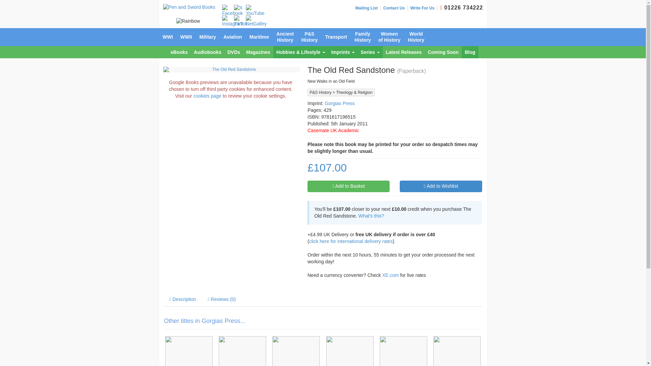  Describe the element at coordinates (232, 11) in the screenshot. I see `Facebook` at that location.